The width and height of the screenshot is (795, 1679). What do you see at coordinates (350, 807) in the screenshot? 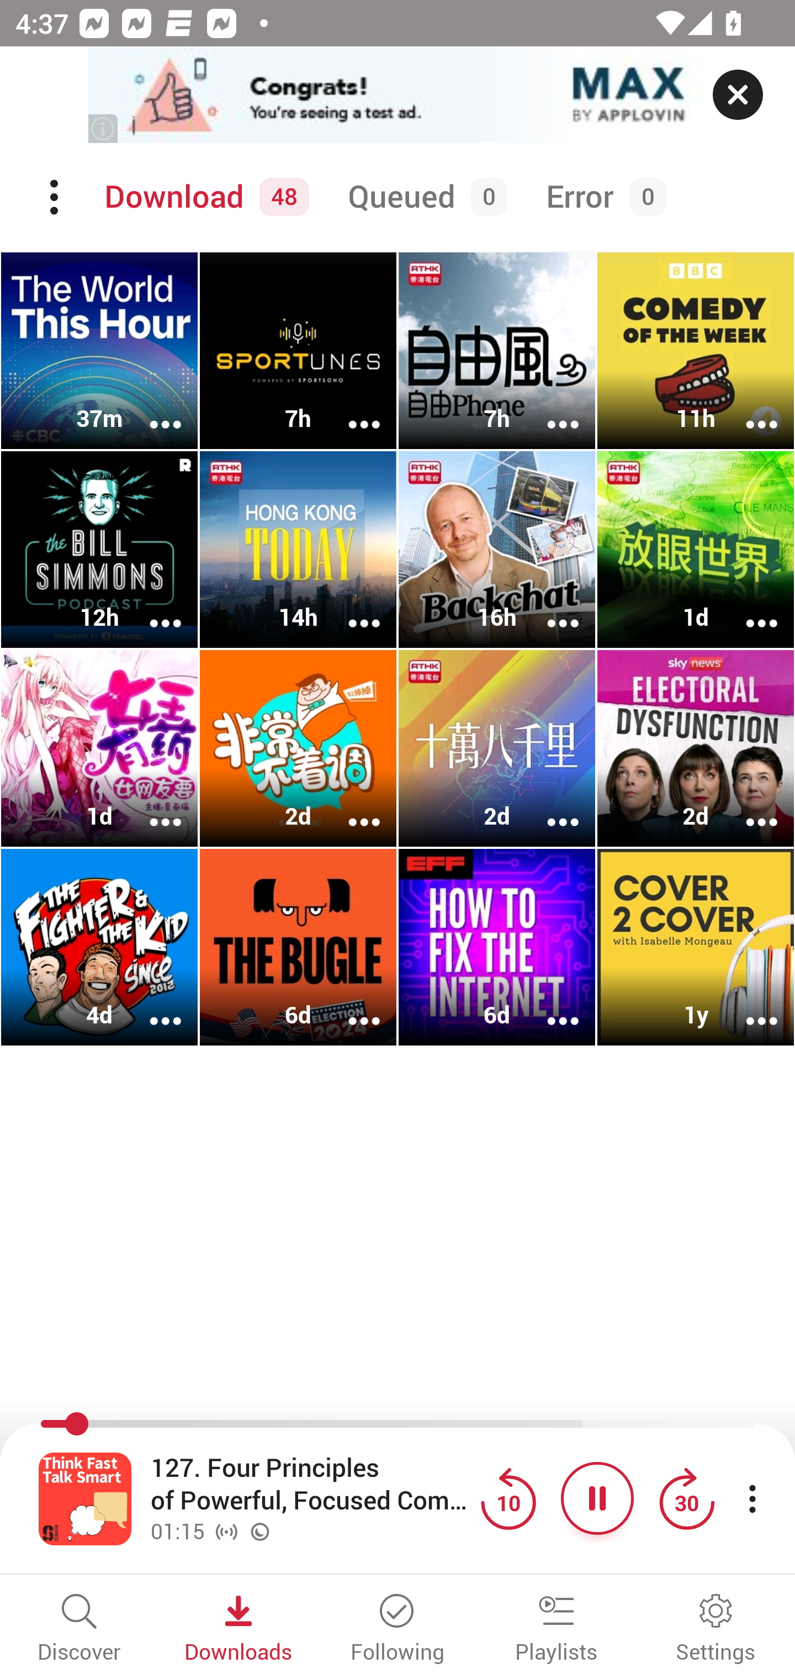
I see `More options` at bounding box center [350, 807].